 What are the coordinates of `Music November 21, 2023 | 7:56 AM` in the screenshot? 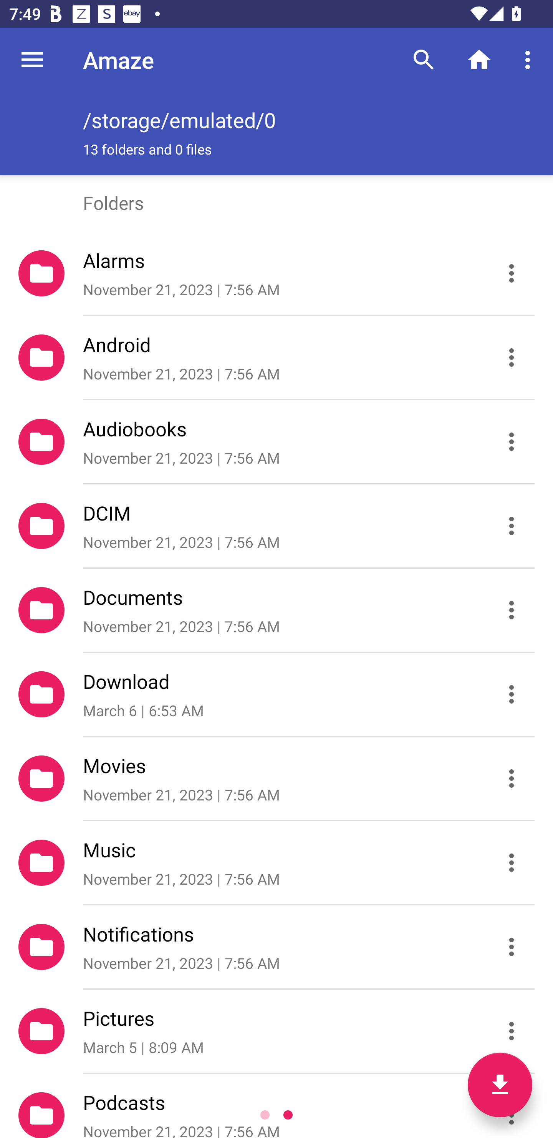 It's located at (276, 863).